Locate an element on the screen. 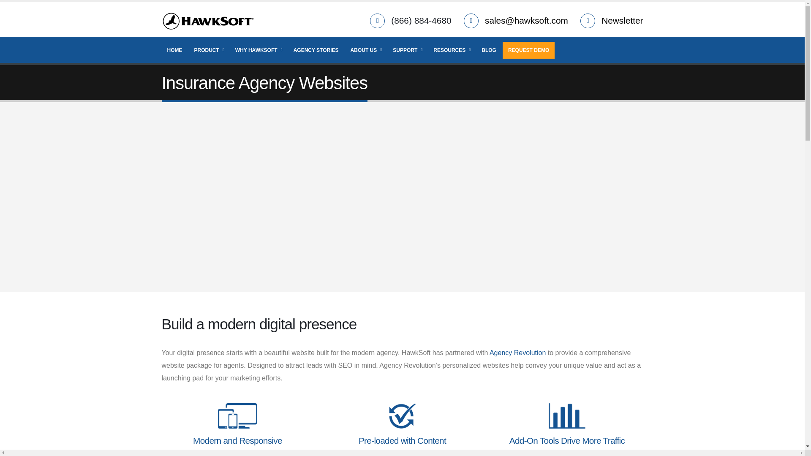 Image resolution: width=811 pixels, height=456 pixels. PRODUCT is located at coordinates (208, 50).